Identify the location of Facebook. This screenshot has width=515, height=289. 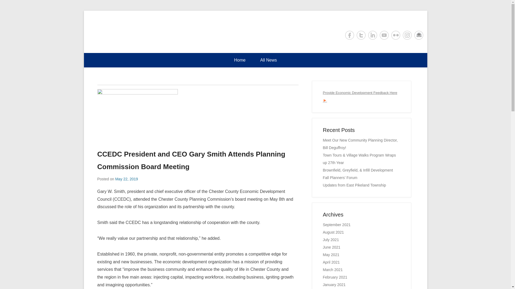
(349, 35).